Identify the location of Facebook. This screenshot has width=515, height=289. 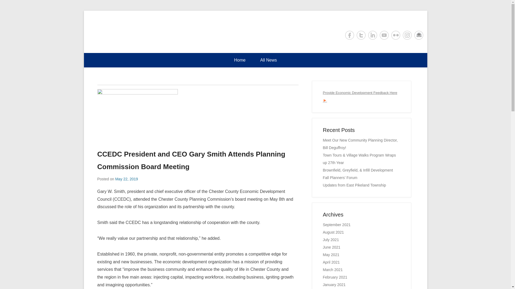
(349, 35).